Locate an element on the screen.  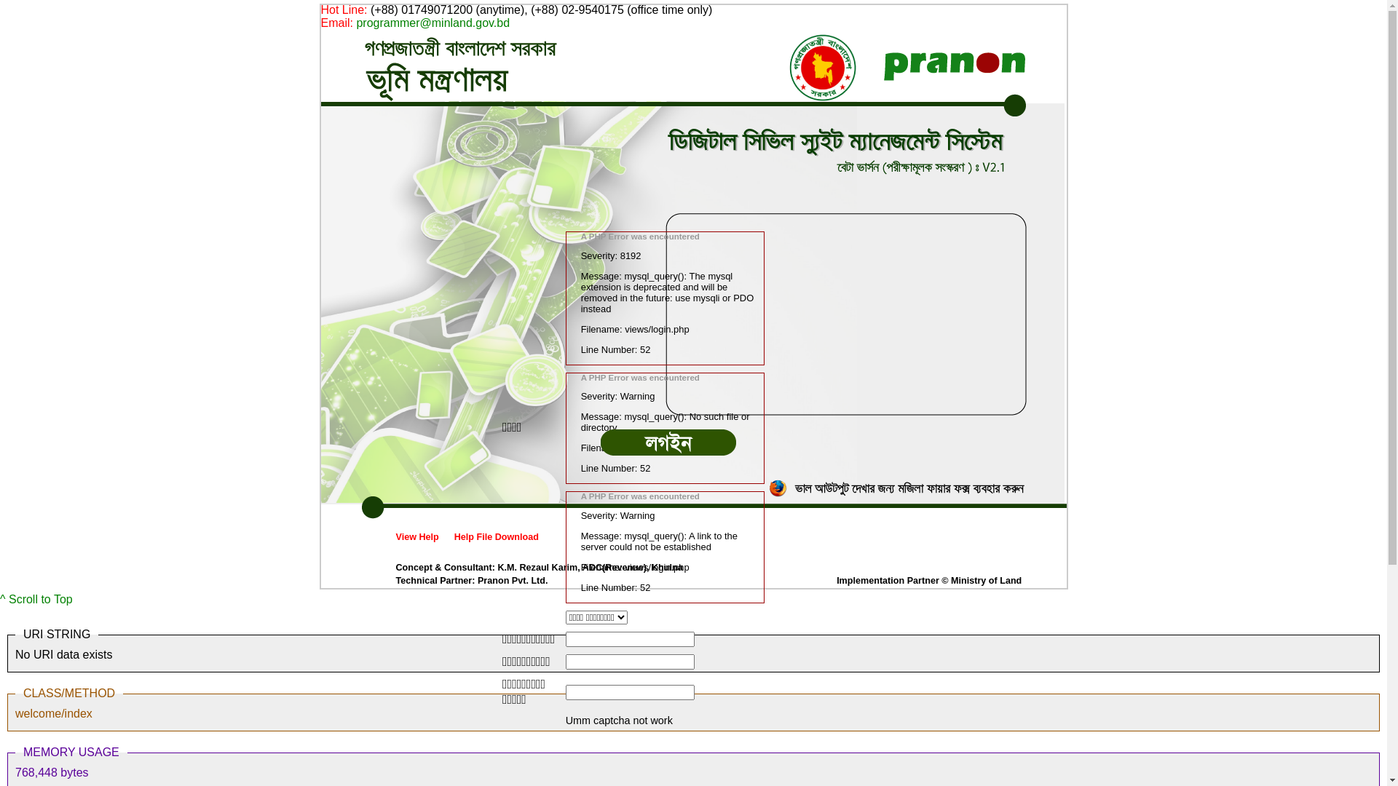
Help File Download is located at coordinates (497, 537).